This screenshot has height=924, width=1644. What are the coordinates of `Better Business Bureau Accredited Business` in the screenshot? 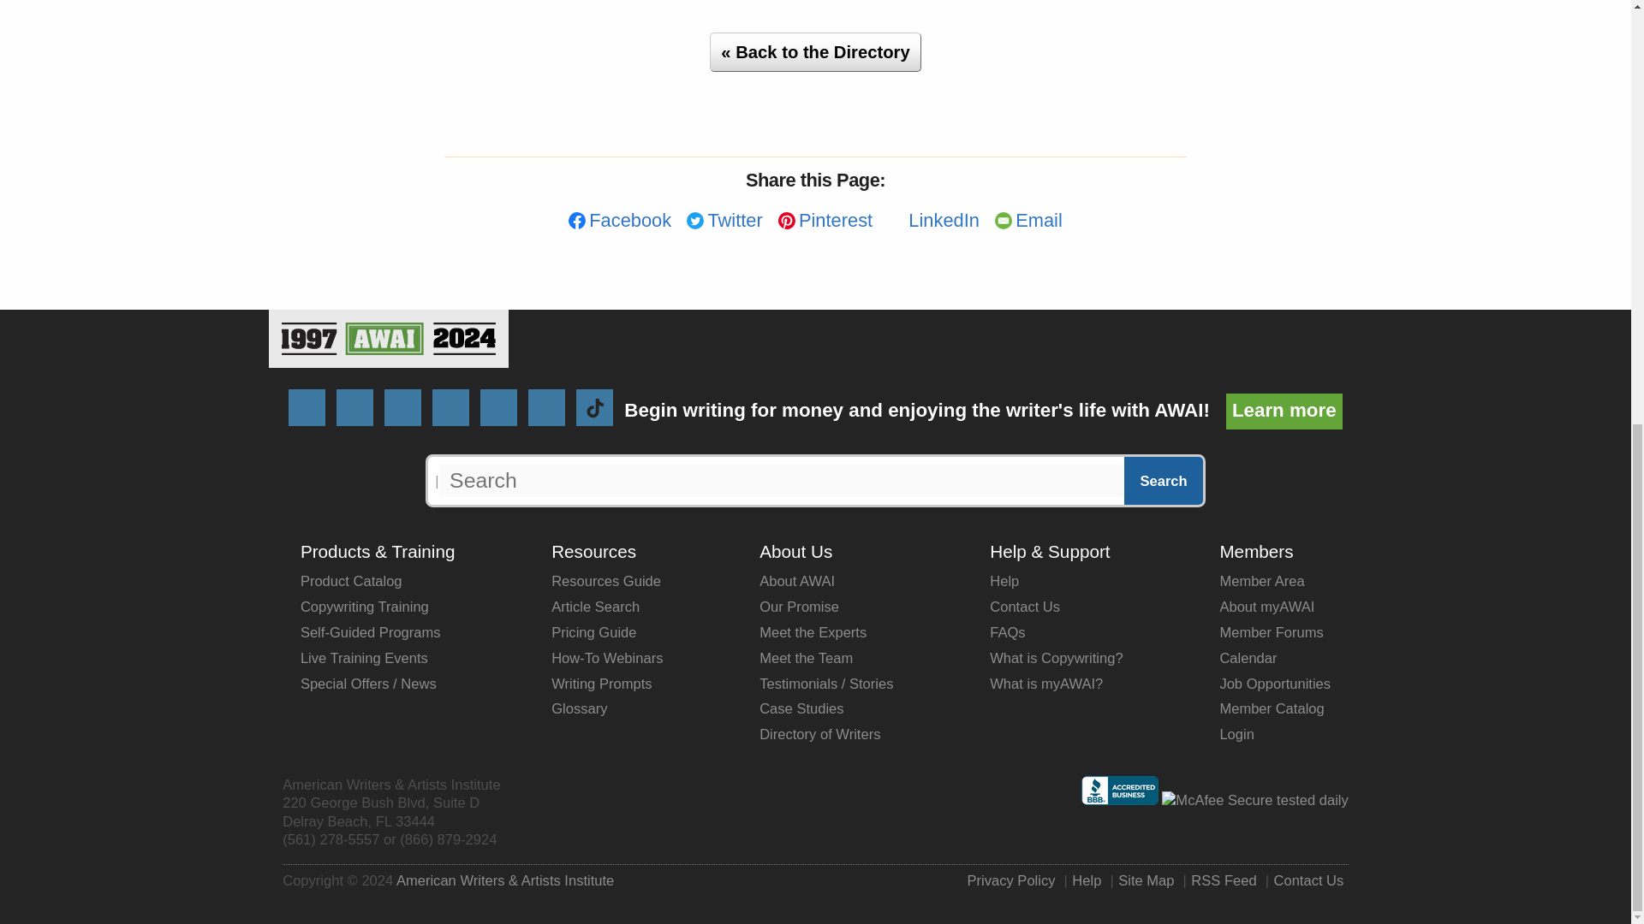 It's located at (1120, 791).